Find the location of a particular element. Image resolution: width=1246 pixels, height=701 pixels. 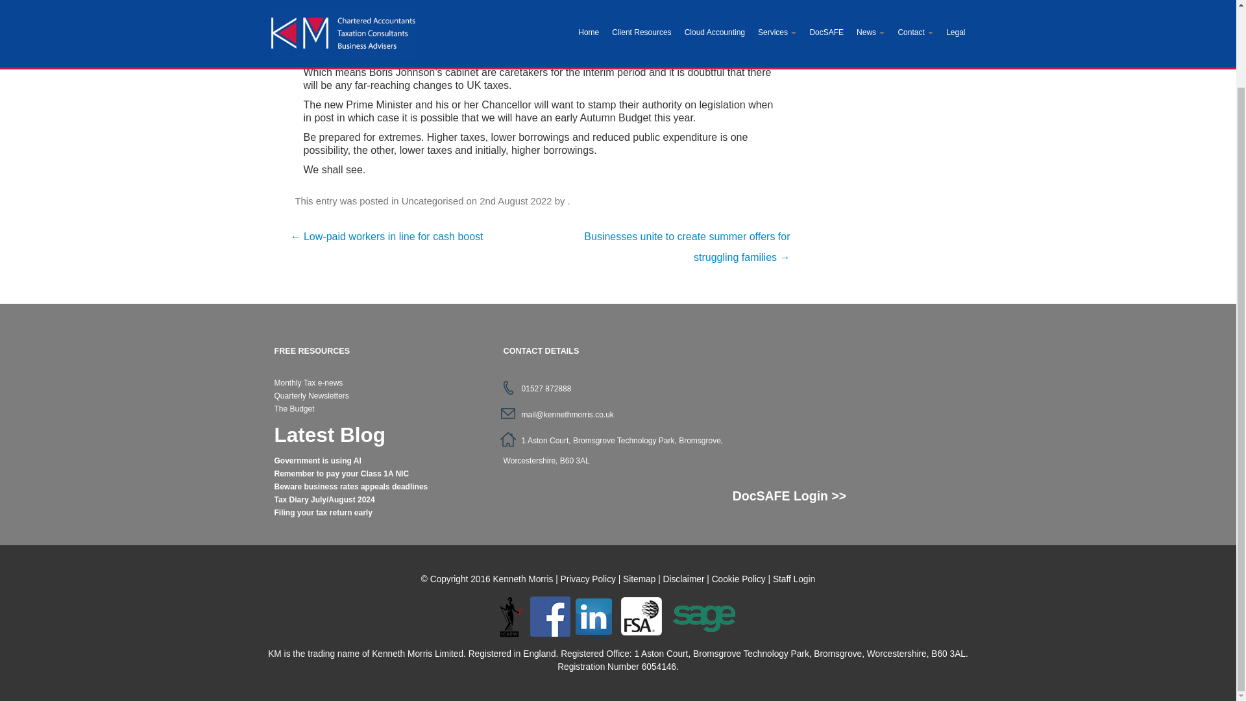

Staff Login is located at coordinates (793, 579).